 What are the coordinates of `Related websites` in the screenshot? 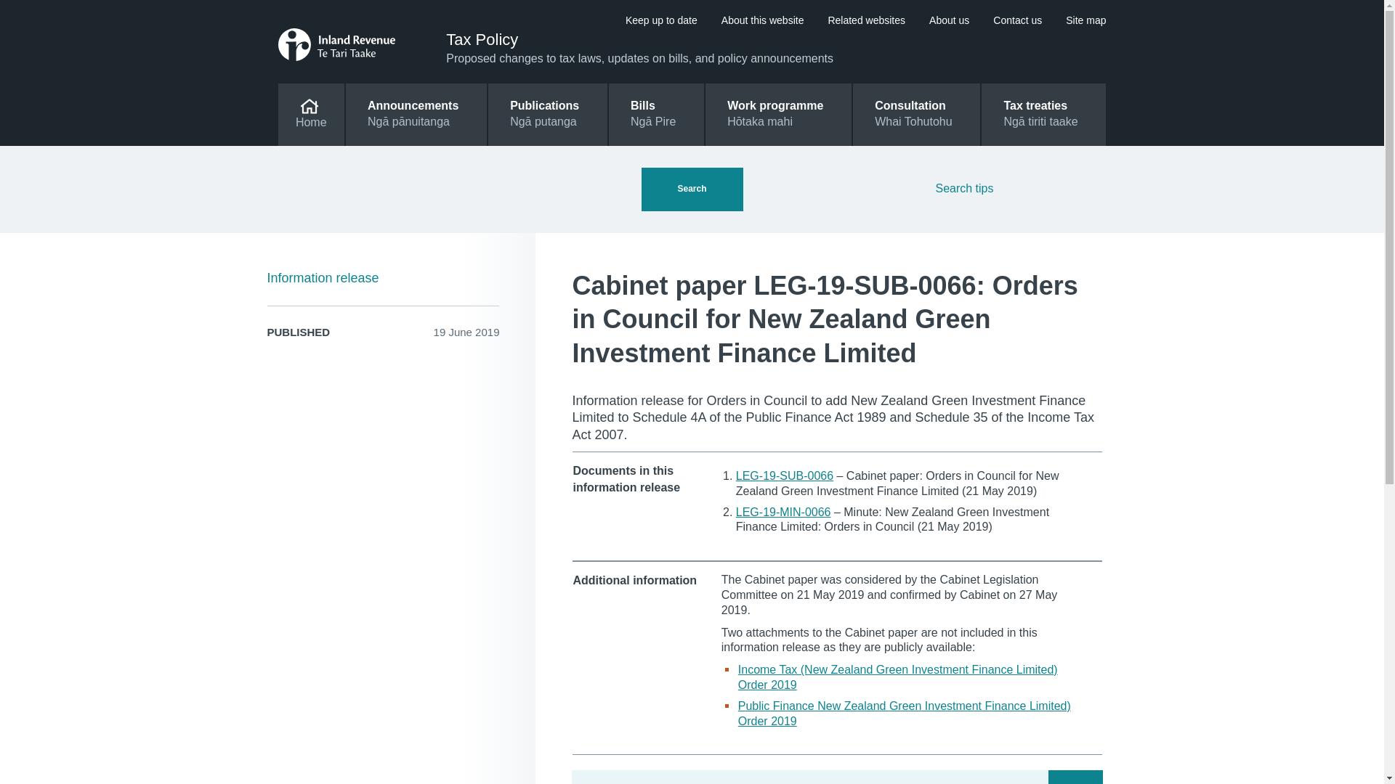 It's located at (785, 475).